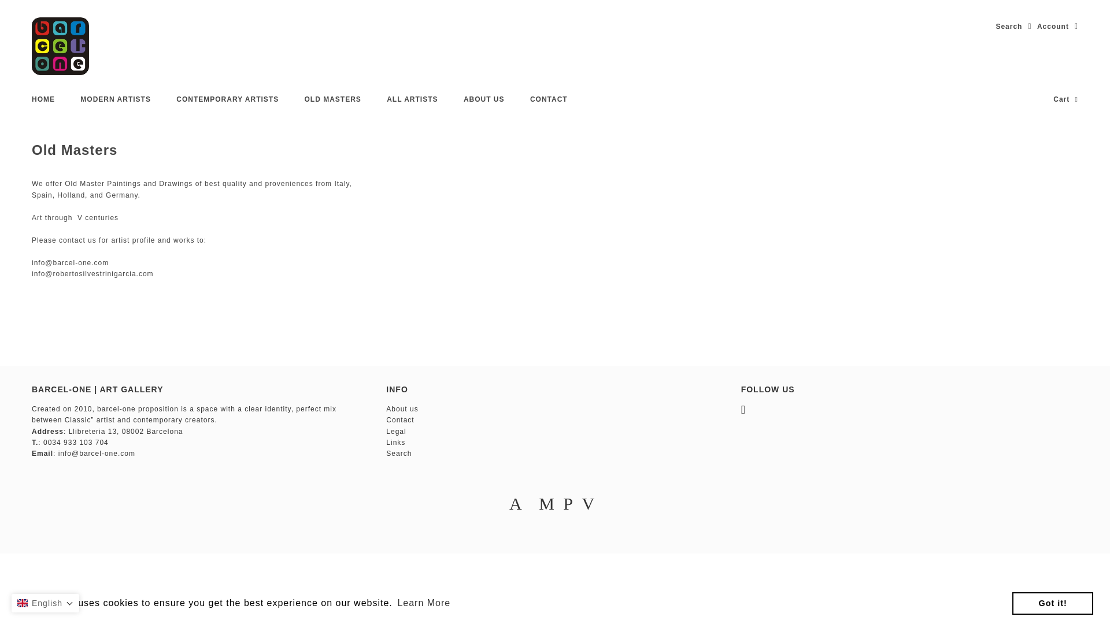 The width and height of the screenshot is (1110, 624). I want to click on MODERN ARTISTS, so click(116, 99).